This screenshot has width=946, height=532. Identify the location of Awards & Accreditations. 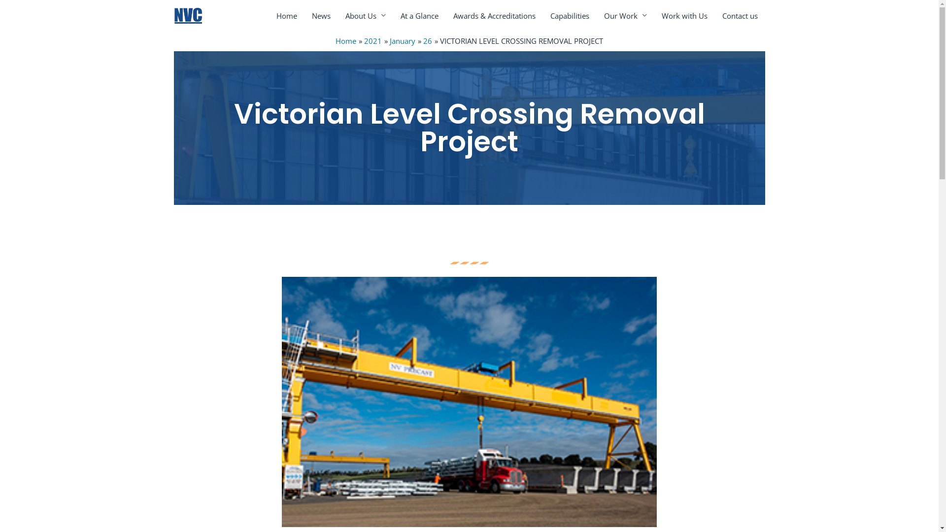
(494, 16).